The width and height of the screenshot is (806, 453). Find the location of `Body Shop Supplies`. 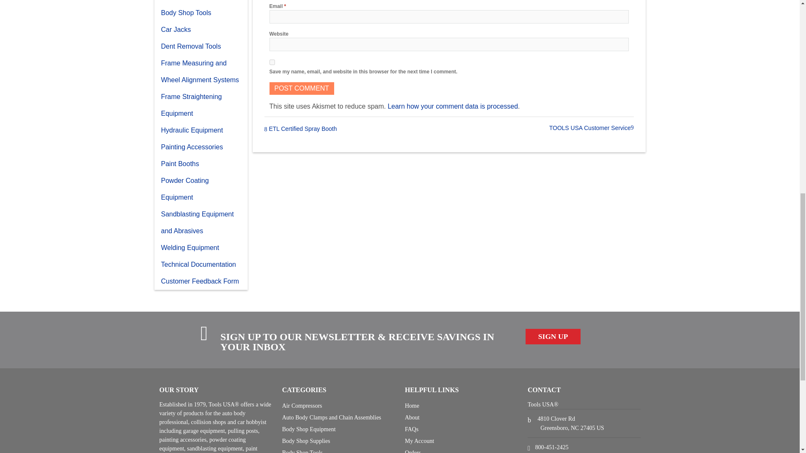

Body Shop Supplies is located at coordinates (201, 2).